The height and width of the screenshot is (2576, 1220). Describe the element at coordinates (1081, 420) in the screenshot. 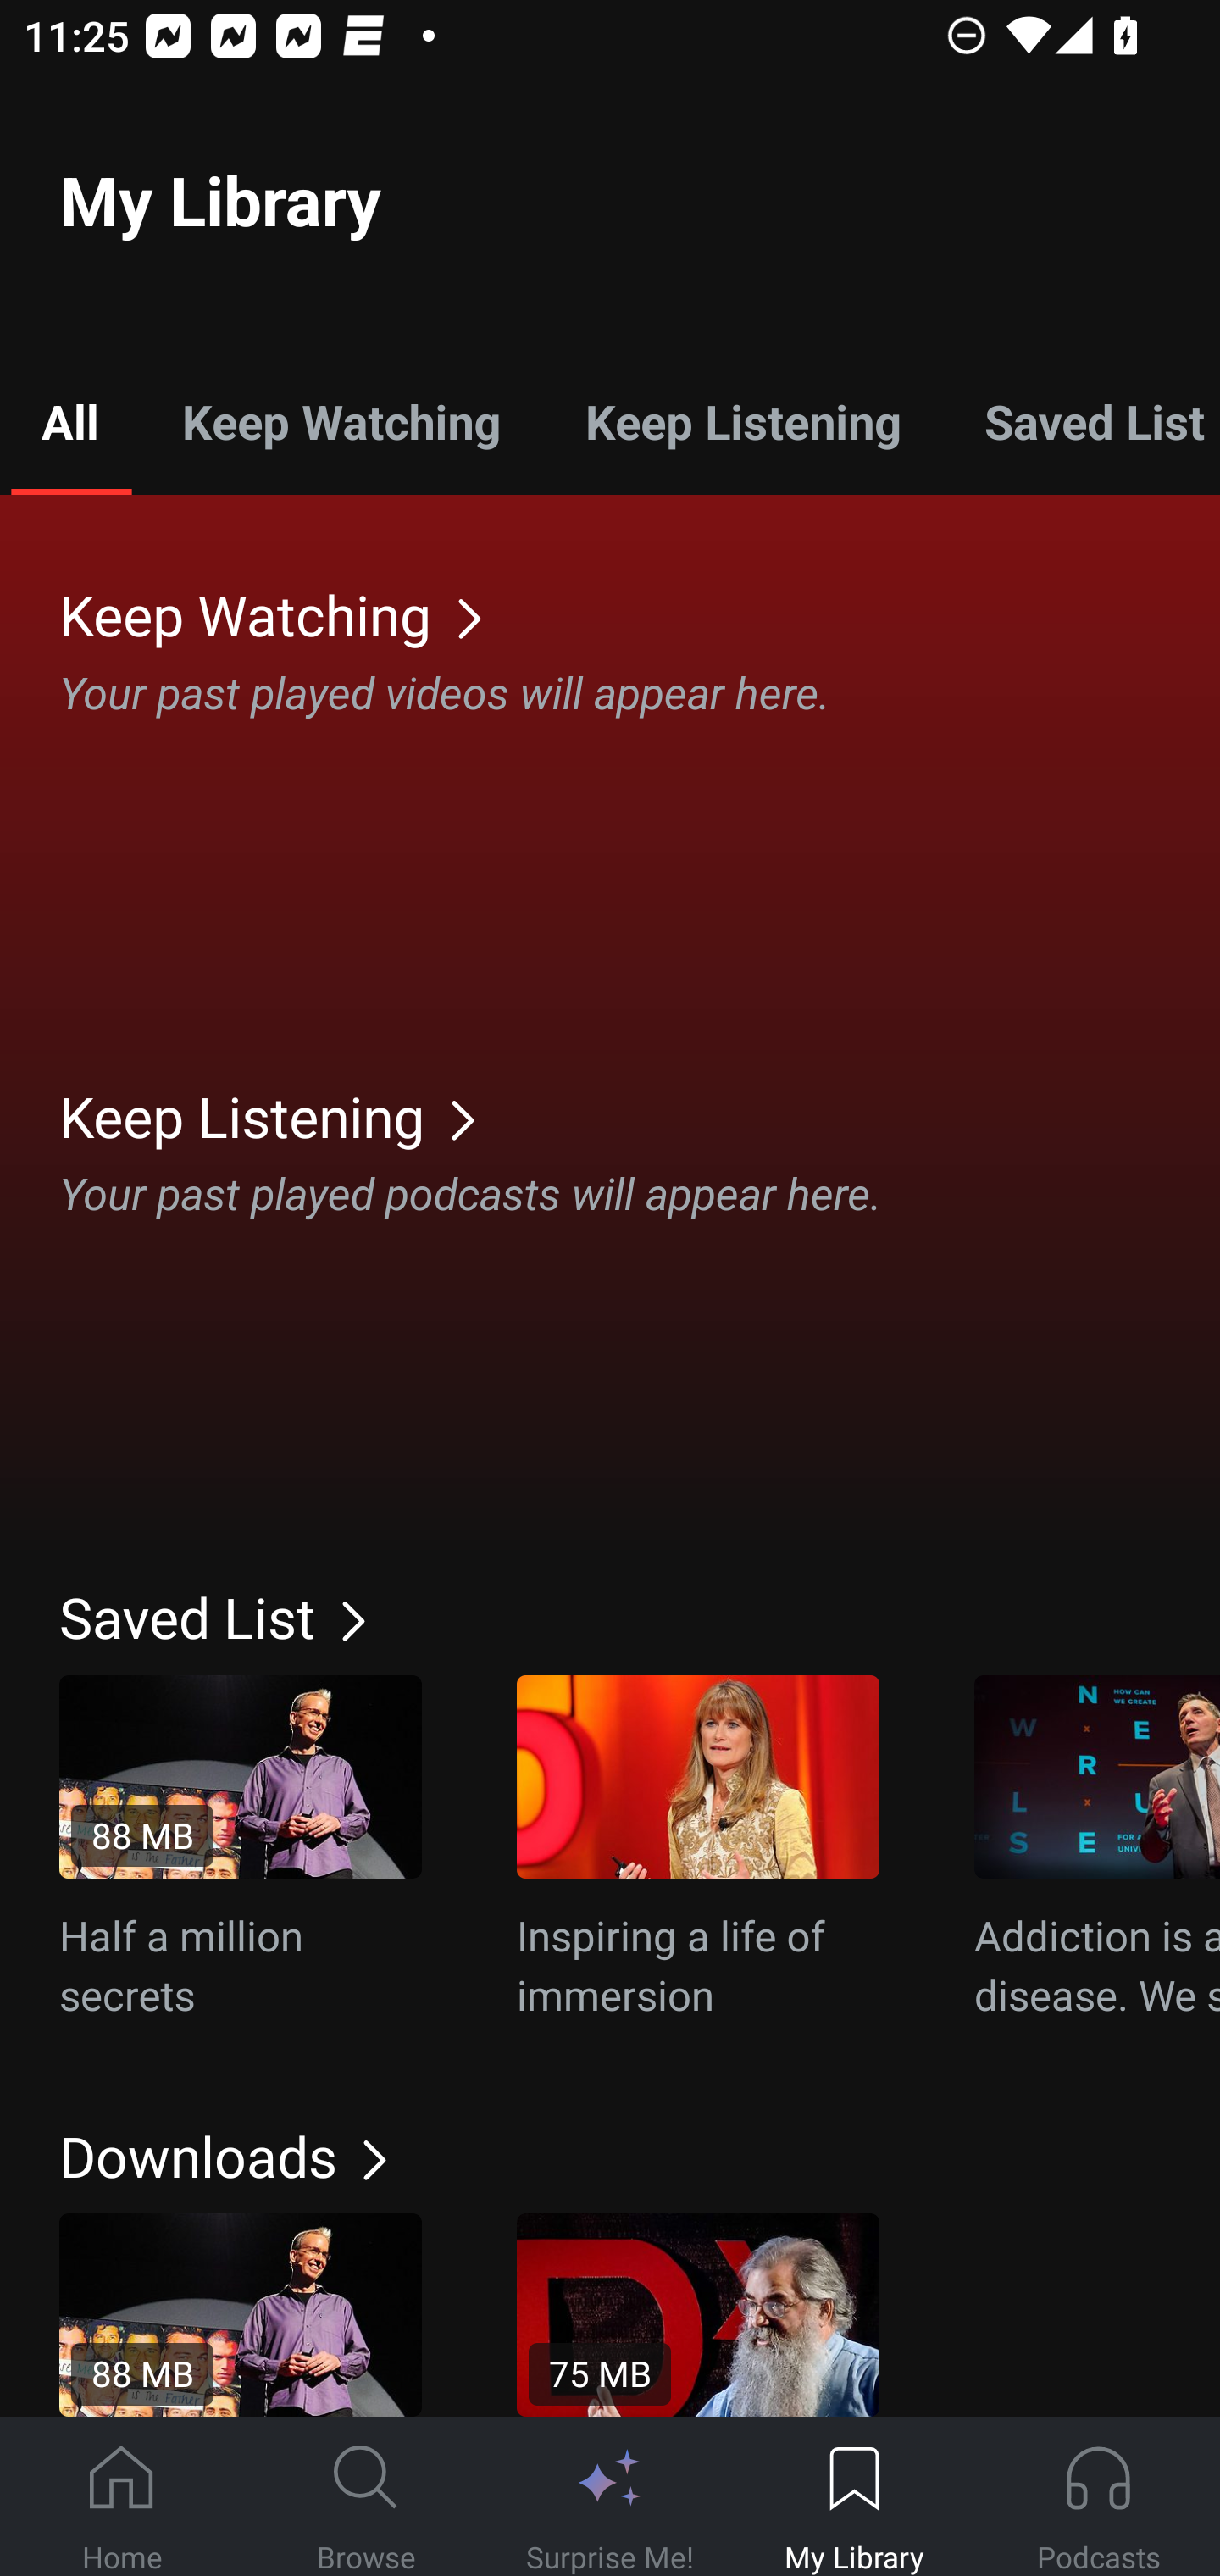

I see `Saved List` at that location.